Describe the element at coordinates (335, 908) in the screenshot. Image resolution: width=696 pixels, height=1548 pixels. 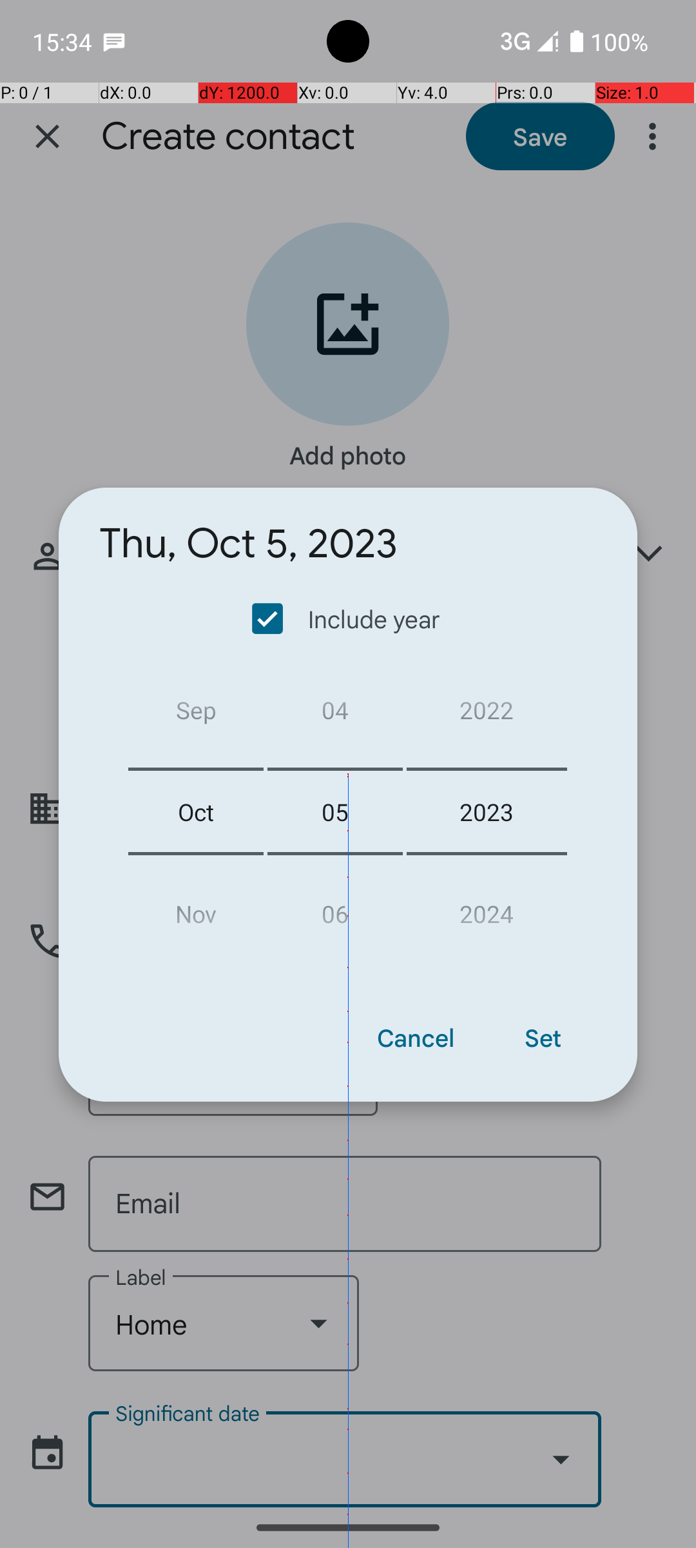
I see `06` at that location.